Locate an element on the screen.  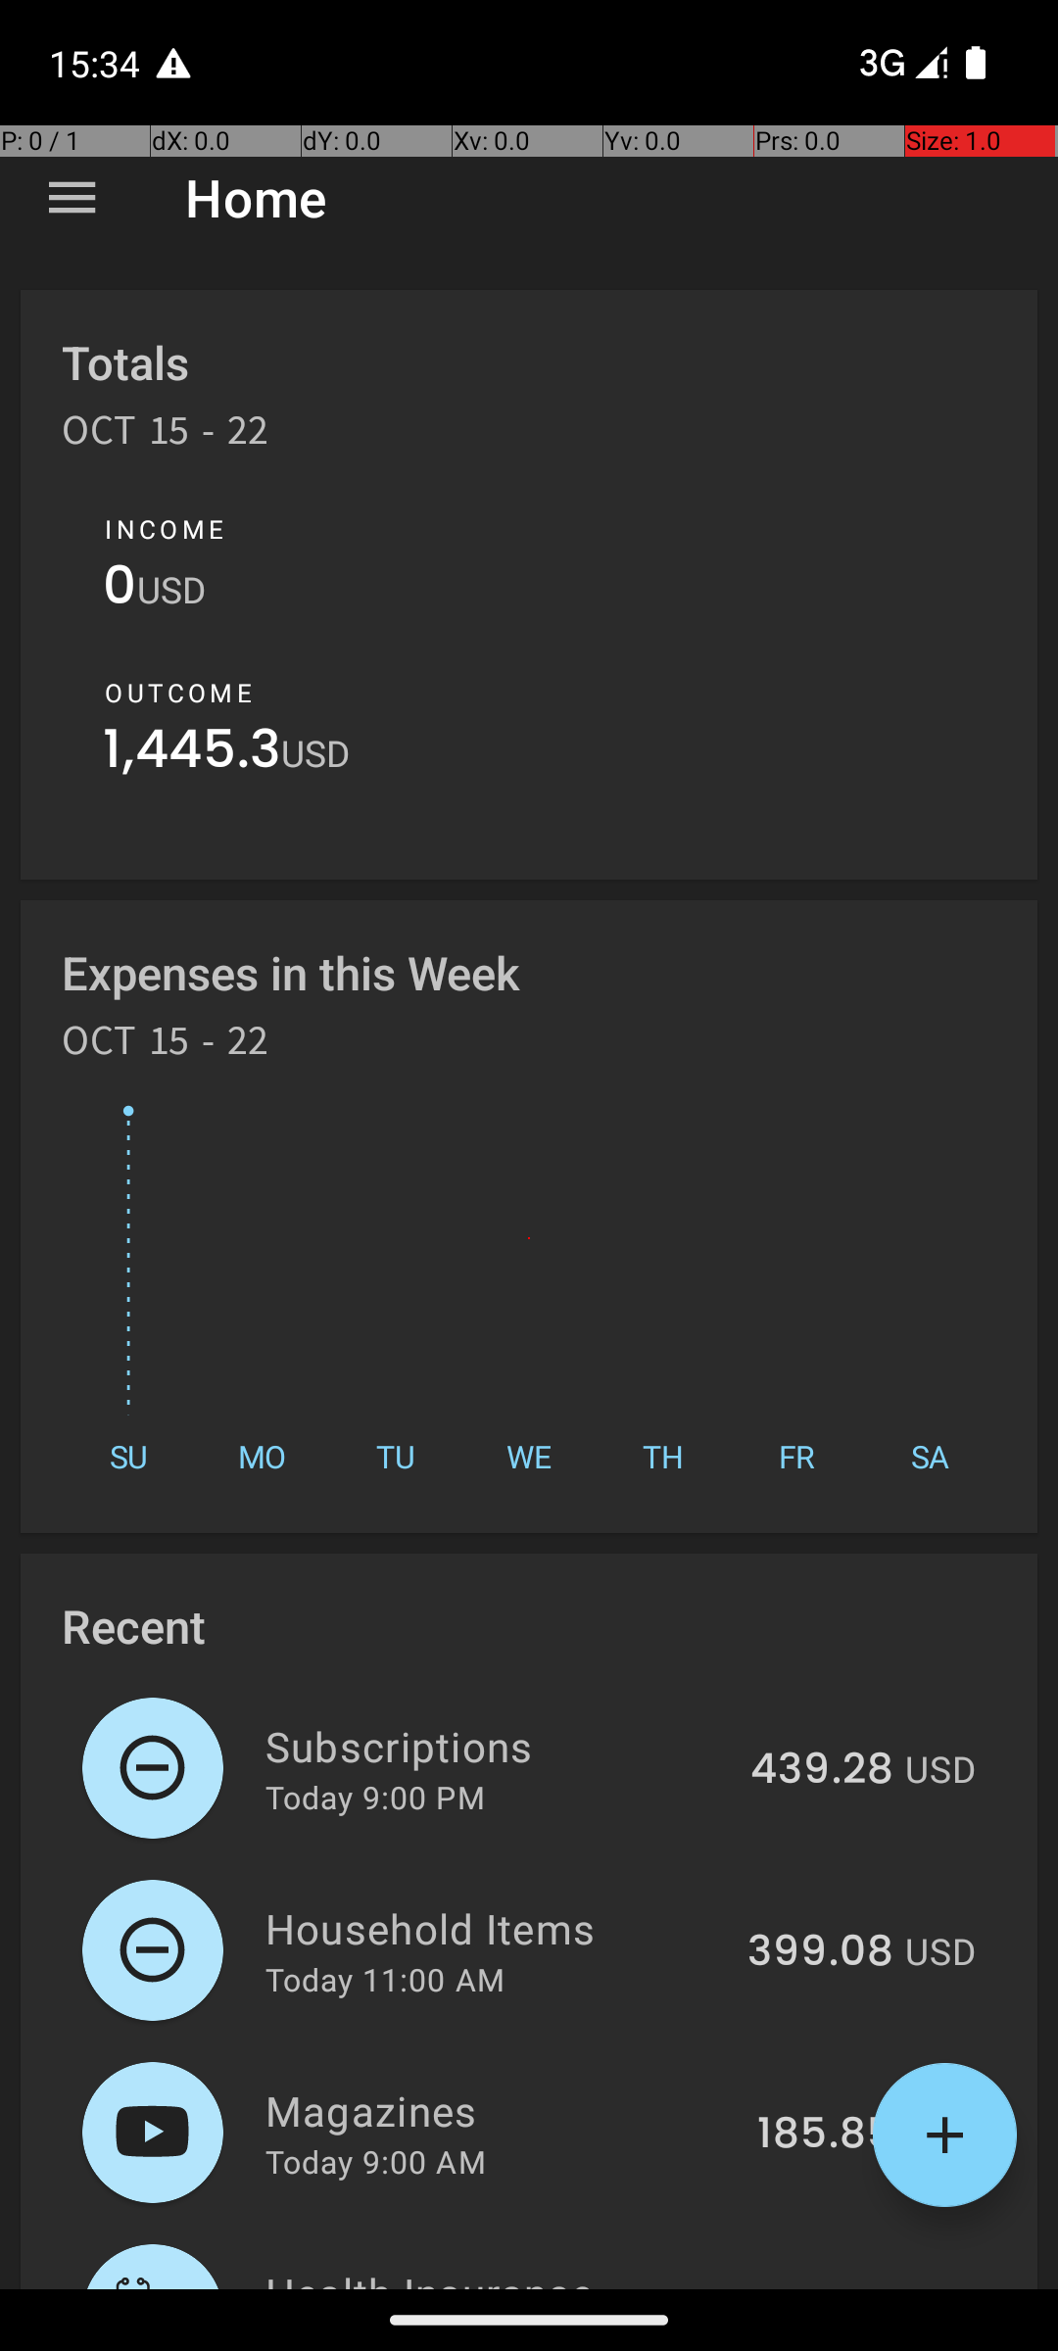
439.28 is located at coordinates (822, 1770).